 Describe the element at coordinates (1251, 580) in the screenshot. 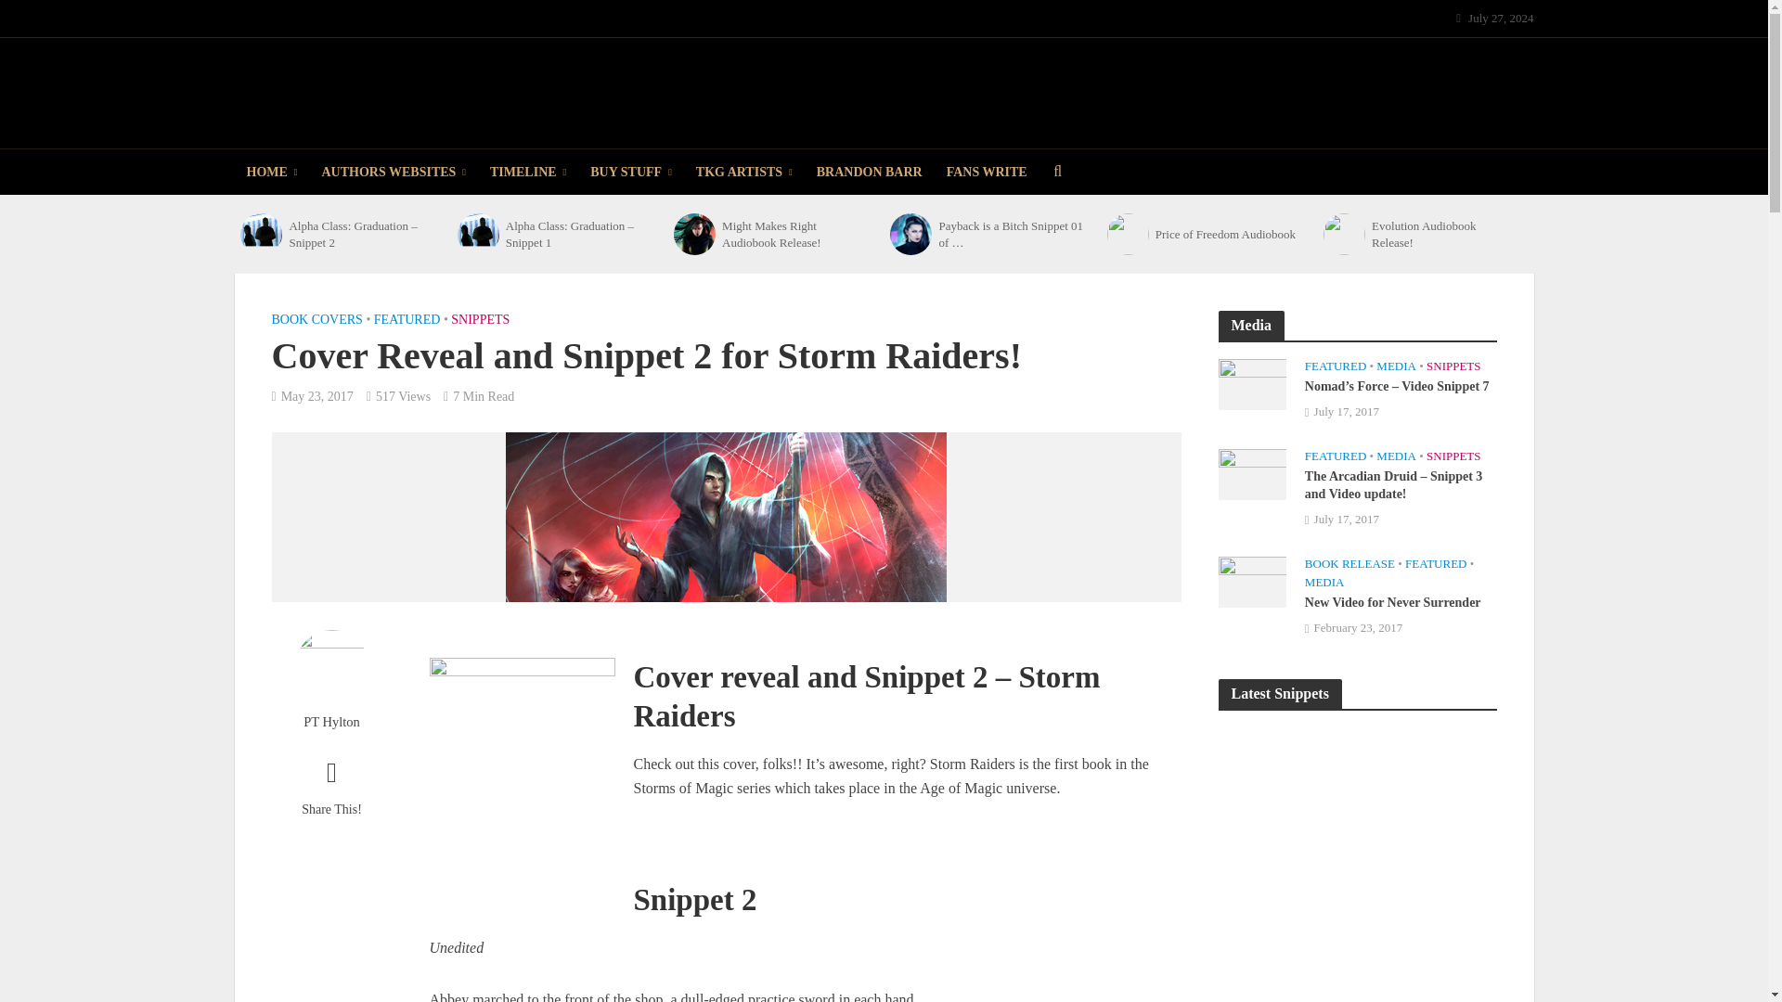

I see `New Video for Never Surrender` at that location.